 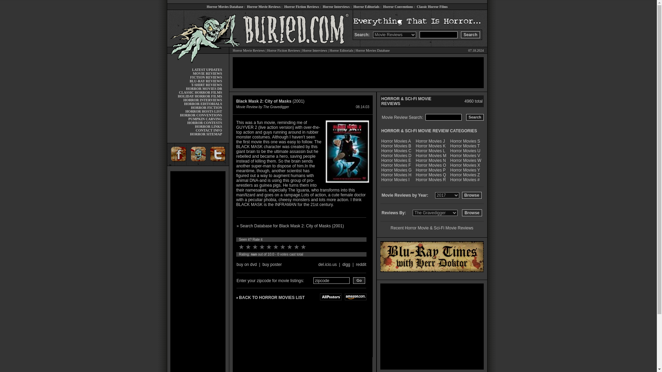 I want to click on Horror movies, reviews and more at buried.com, so click(x=198, y=61).